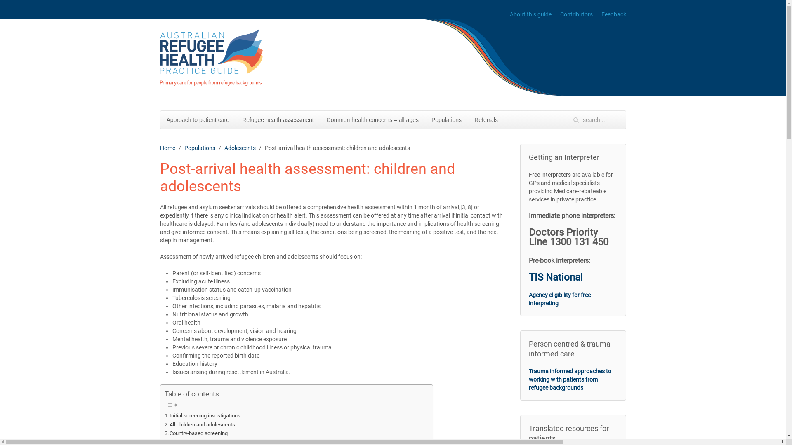  I want to click on All children and adolescents:, so click(200, 424).